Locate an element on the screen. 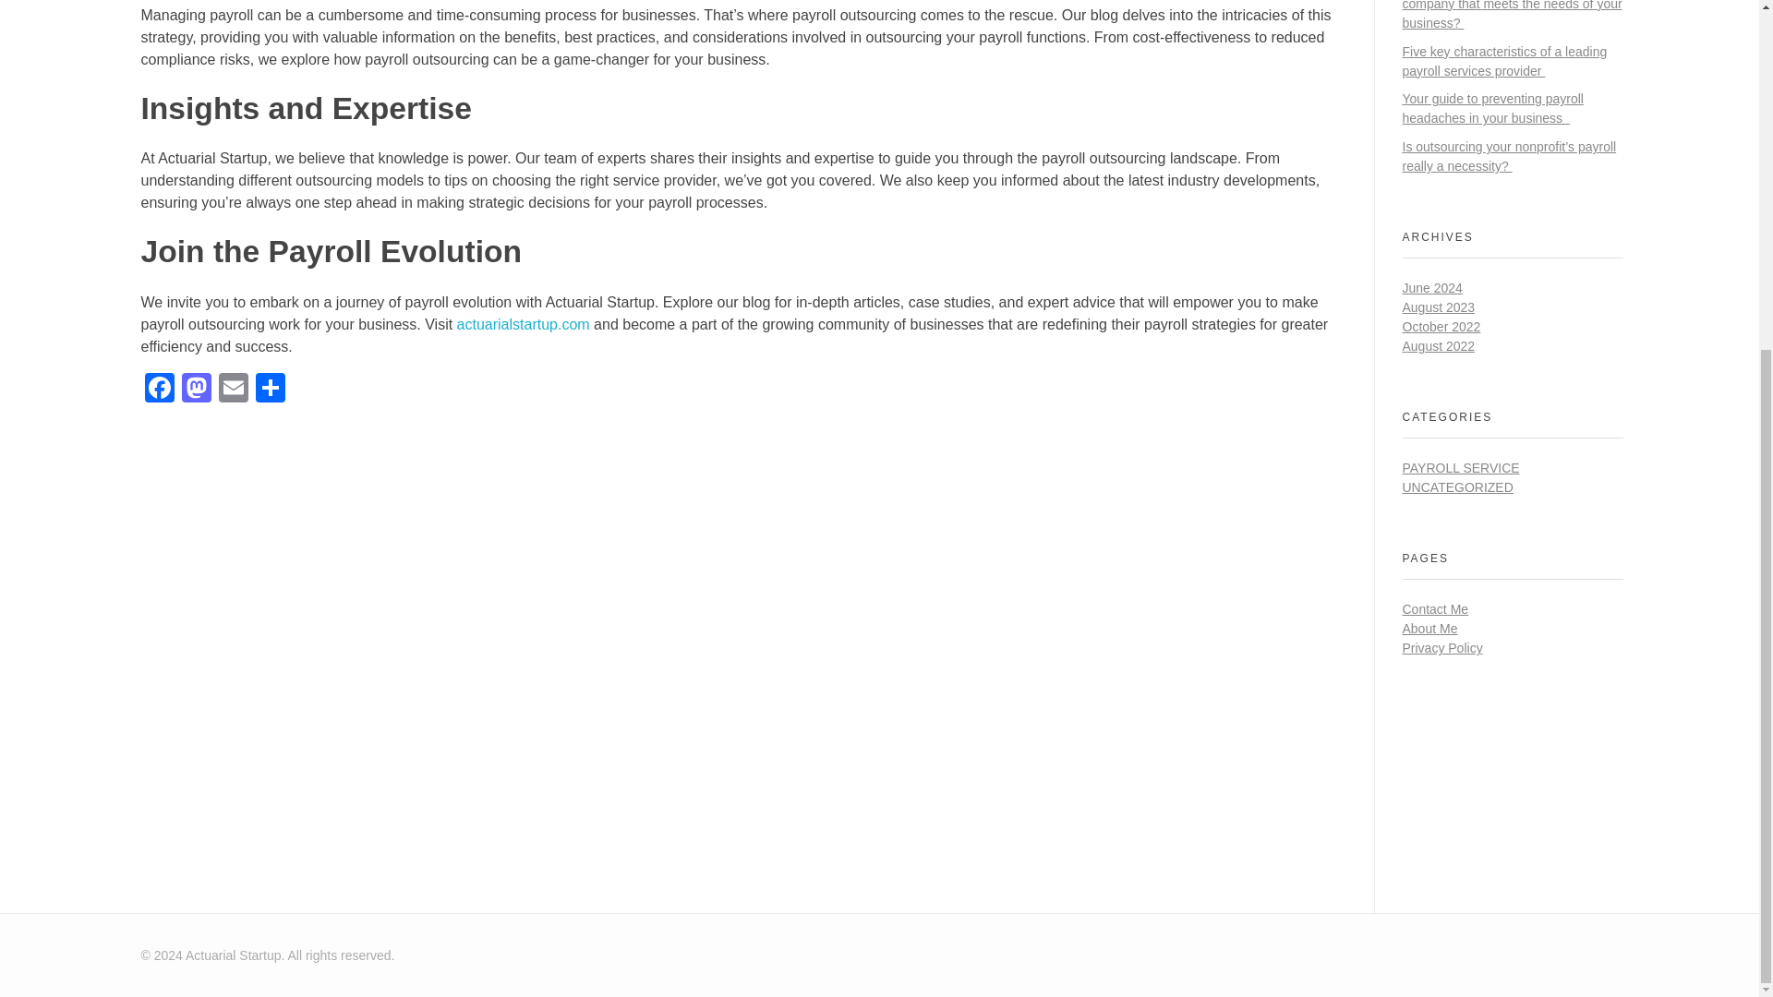 Image resolution: width=1773 pixels, height=997 pixels. October 2022 is located at coordinates (1441, 326).